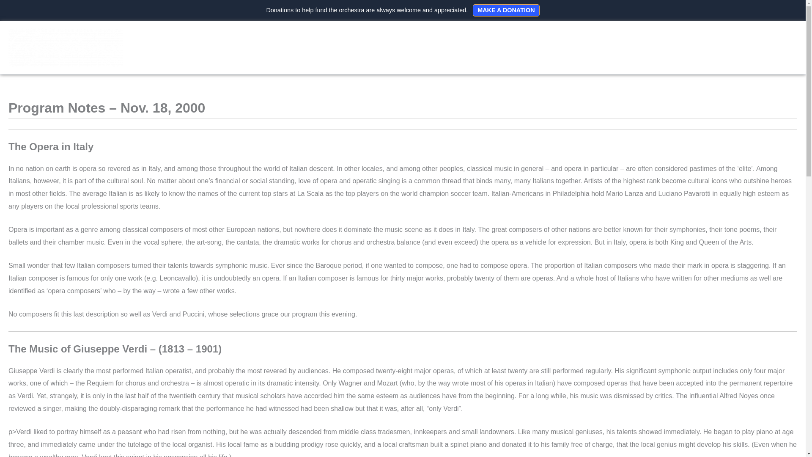 The width and height of the screenshot is (812, 457). I want to click on Home, so click(461, 47).